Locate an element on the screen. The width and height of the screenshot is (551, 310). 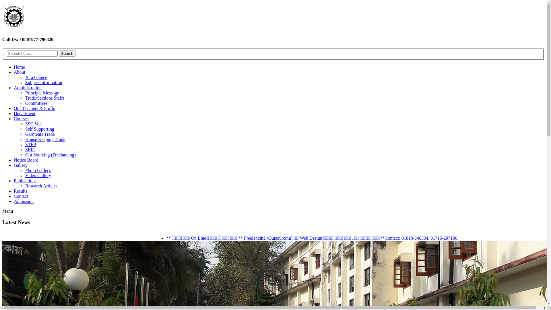
Research Articles is located at coordinates (41, 186).